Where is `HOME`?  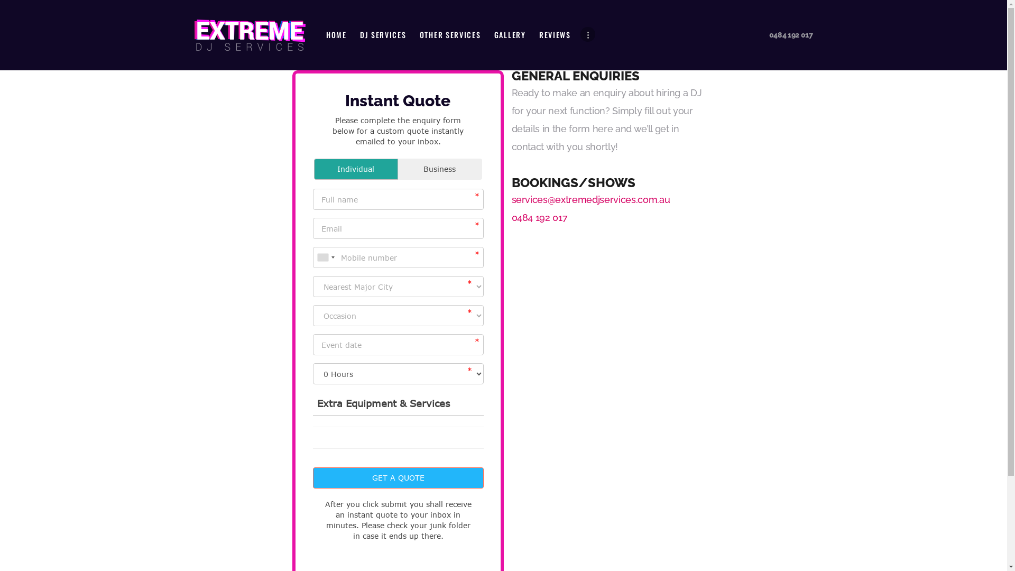
HOME is located at coordinates (336, 35).